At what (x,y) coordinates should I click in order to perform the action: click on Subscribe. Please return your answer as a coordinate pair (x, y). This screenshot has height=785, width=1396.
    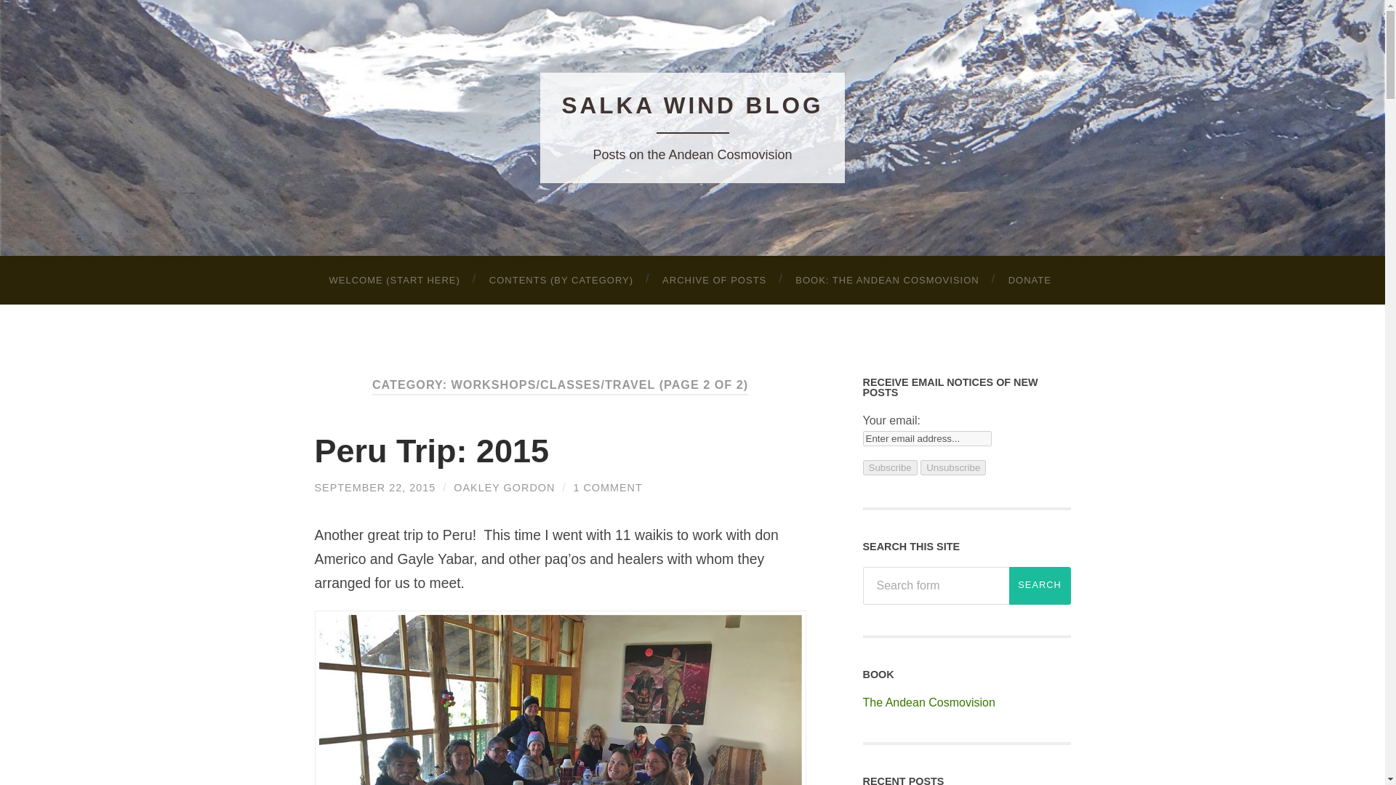
    Looking at the image, I should click on (890, 467).